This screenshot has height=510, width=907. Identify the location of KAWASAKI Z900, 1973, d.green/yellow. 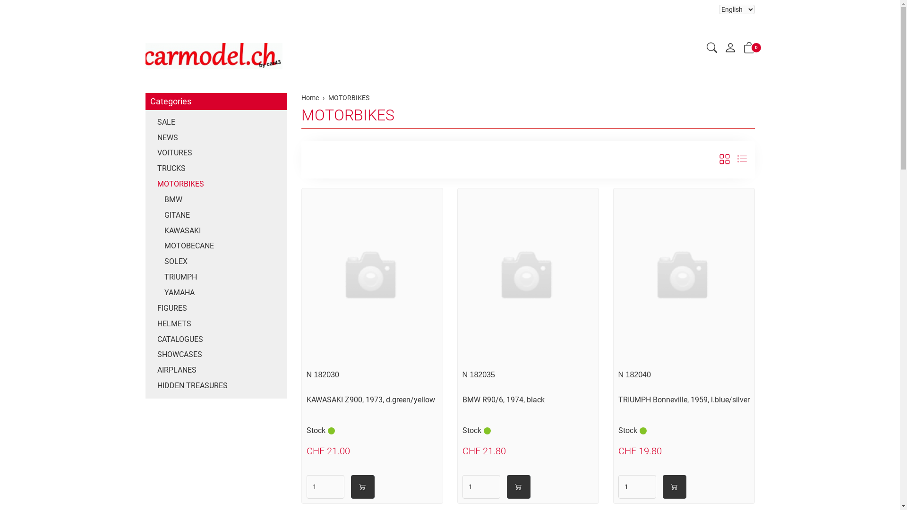
(370, 399).